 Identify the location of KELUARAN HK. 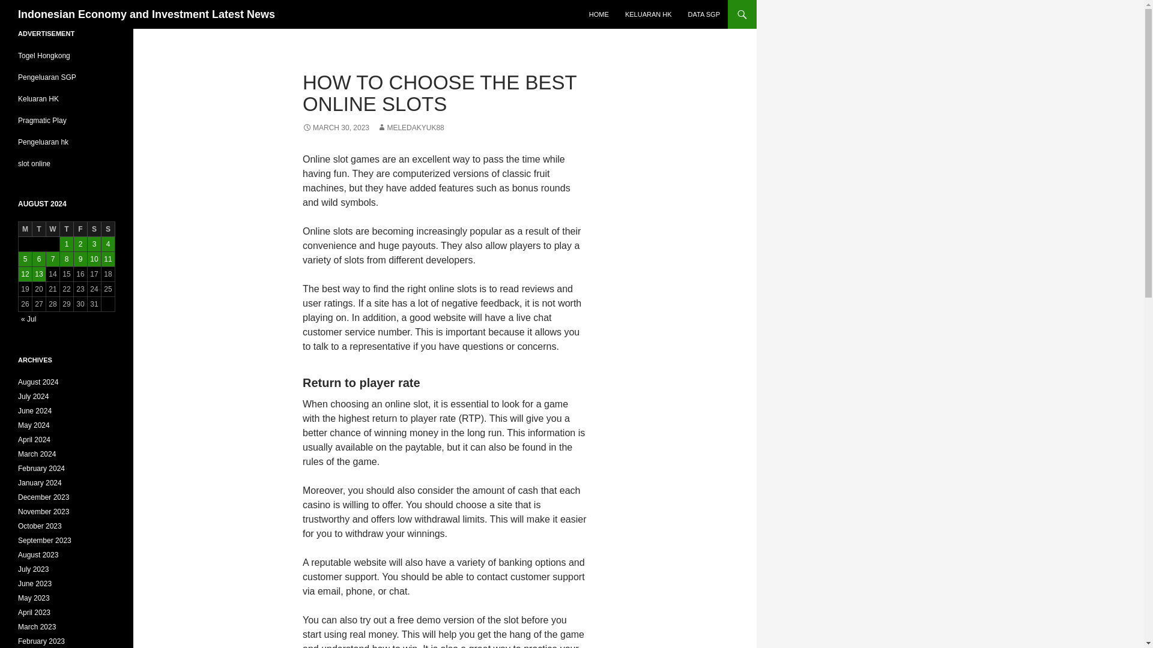
(649, 14).